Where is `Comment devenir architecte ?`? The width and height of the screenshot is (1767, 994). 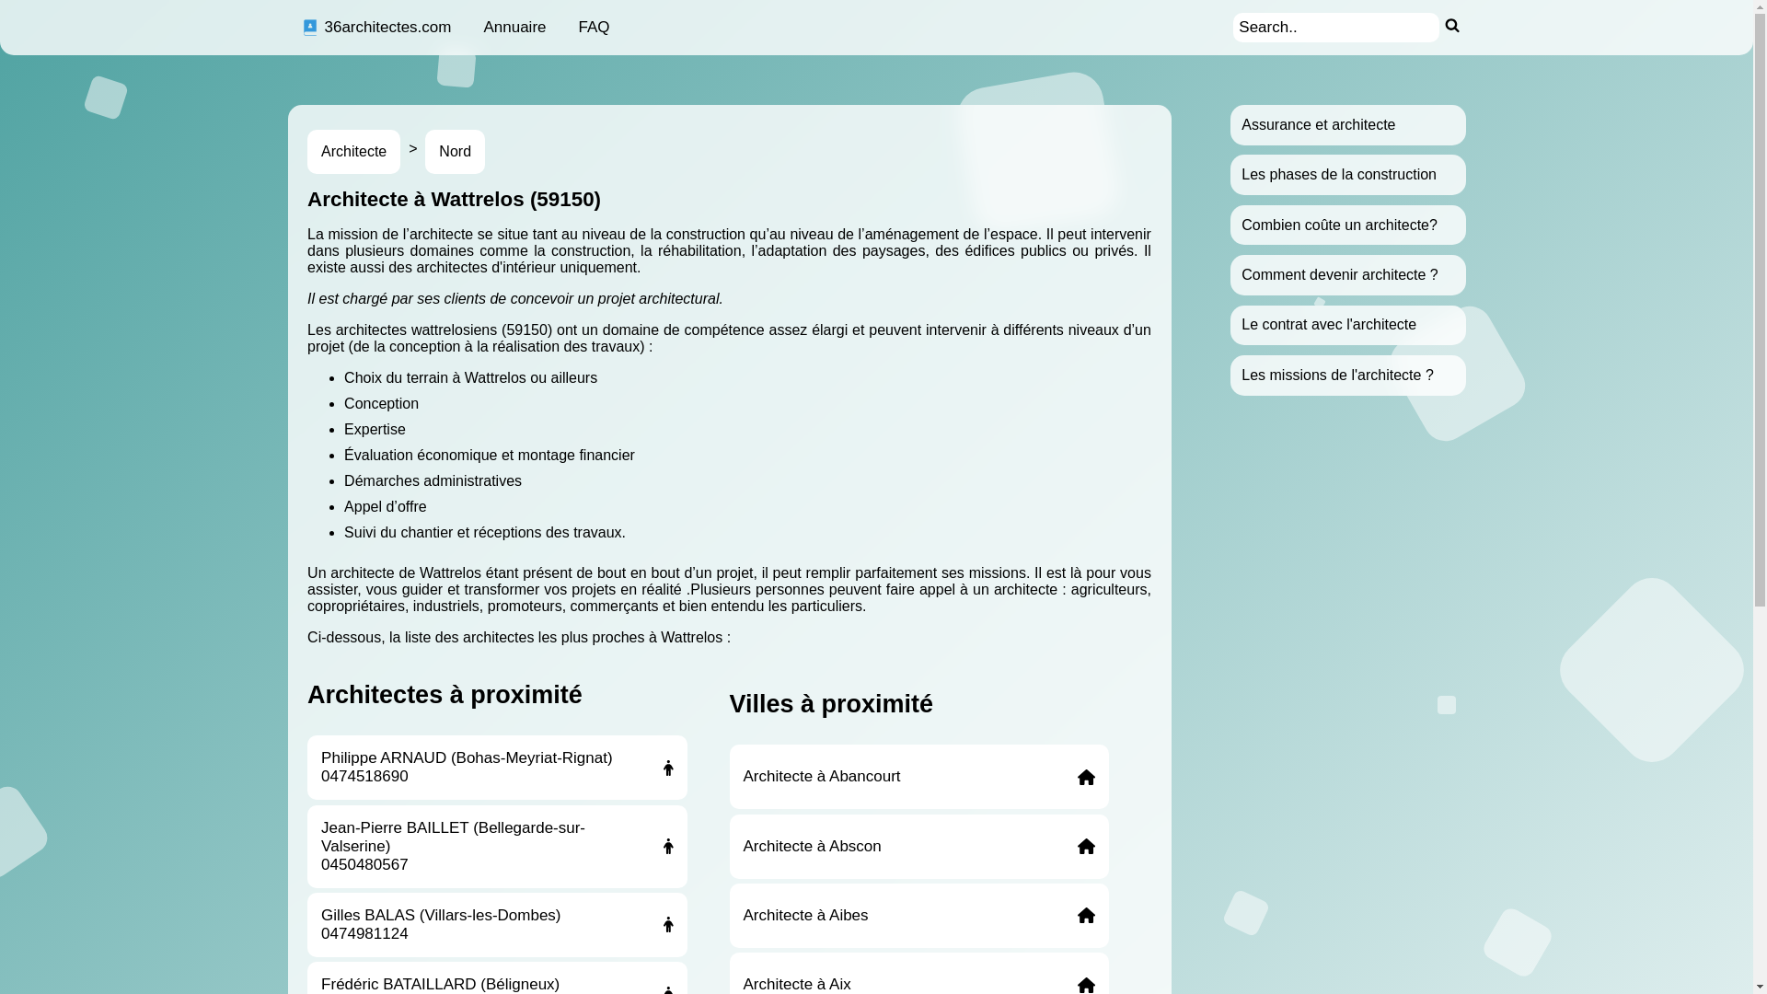 Comment devenir architecte ? is located at coordinates (1340, 274).